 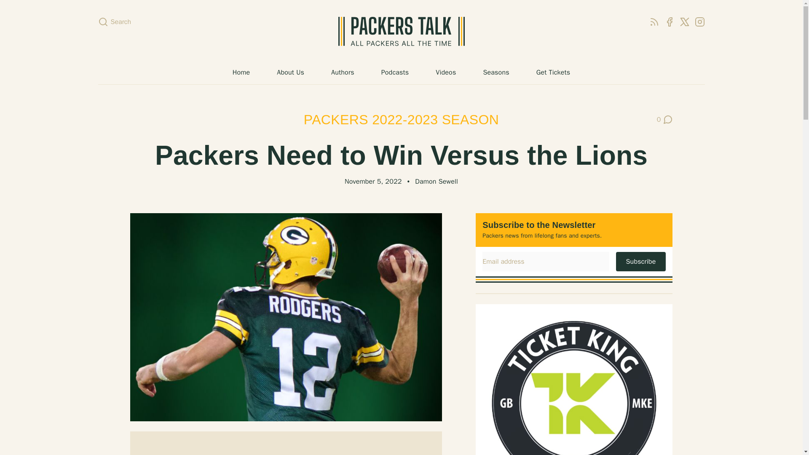 I want to click on Damon Sewell, so click(x=436, y=181).